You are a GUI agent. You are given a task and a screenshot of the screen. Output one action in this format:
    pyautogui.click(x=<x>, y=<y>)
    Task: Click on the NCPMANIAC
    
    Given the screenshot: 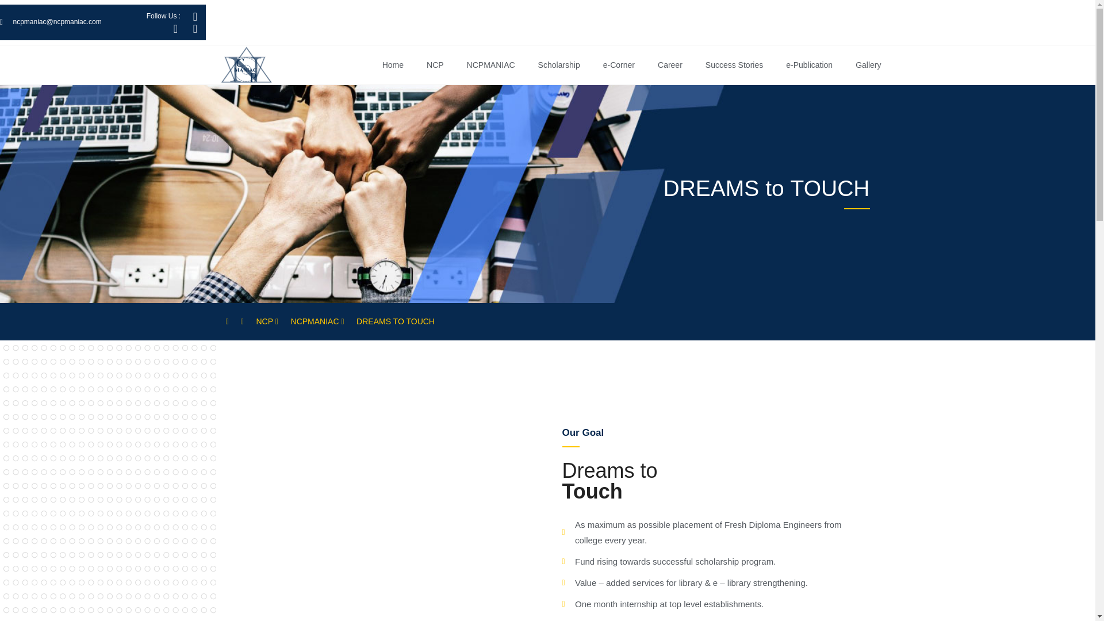 What is the action you would take?
    pyautogui.click(x=490, y=64)
    